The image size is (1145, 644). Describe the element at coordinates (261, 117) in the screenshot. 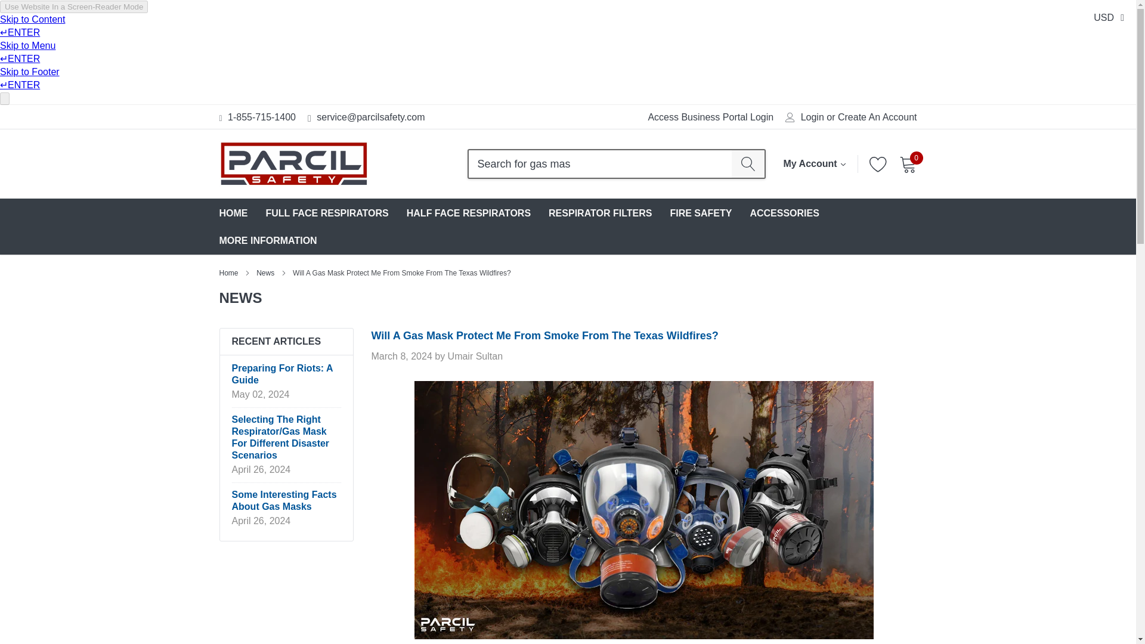

I see `1-855-715-1400` at that location.